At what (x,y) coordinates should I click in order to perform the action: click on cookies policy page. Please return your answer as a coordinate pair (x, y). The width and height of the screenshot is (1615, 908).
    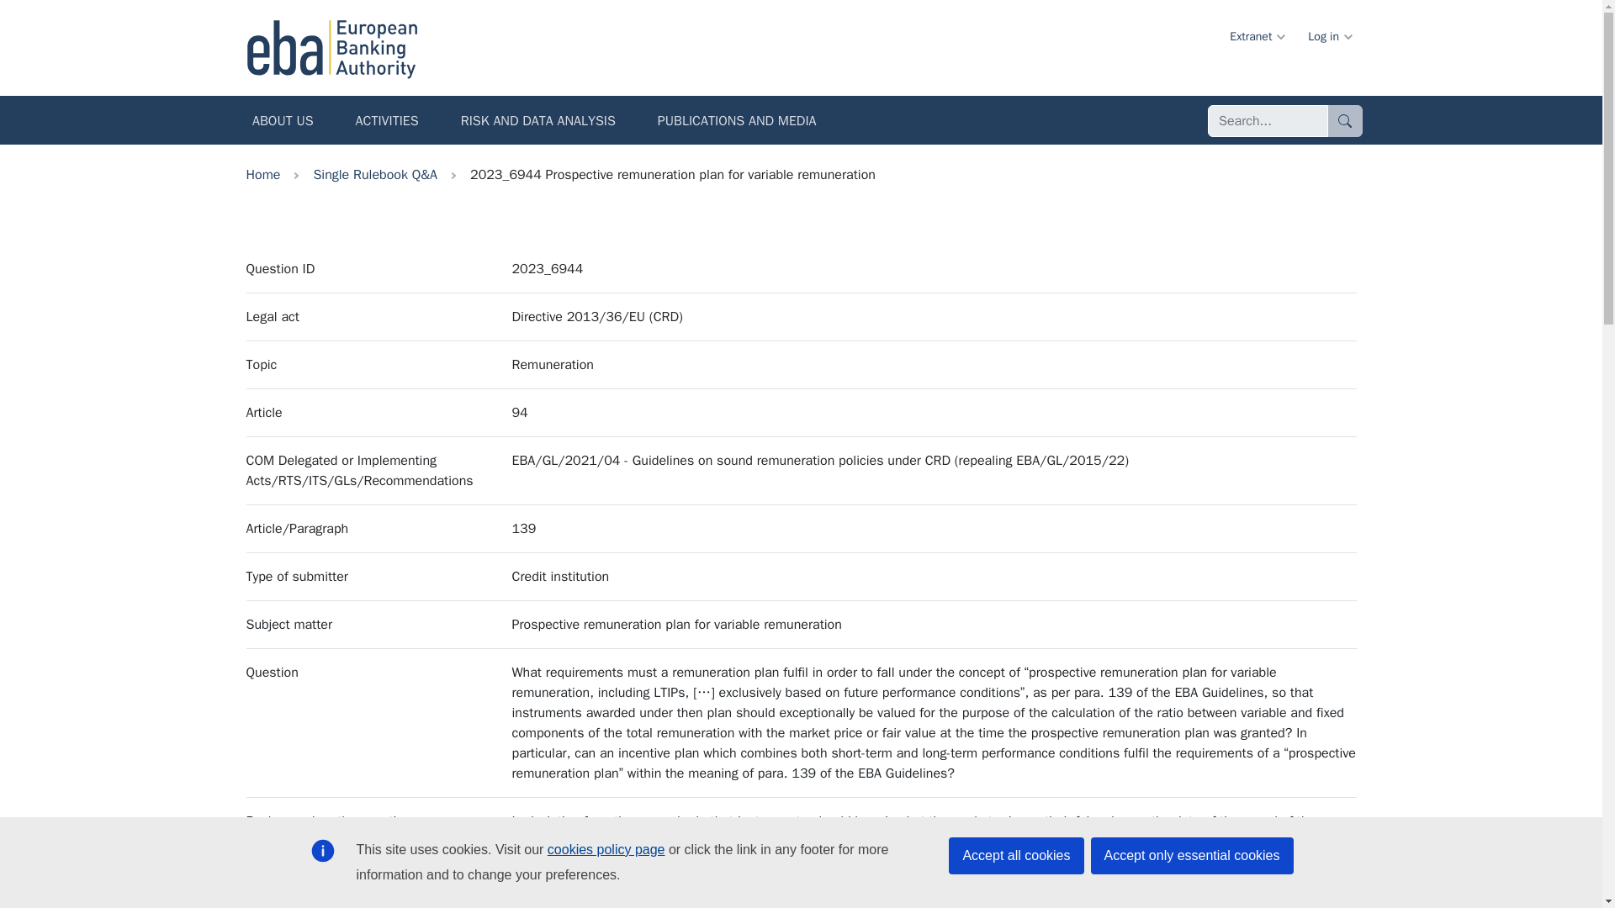
    Looking at the image, I should click on (606, 849).